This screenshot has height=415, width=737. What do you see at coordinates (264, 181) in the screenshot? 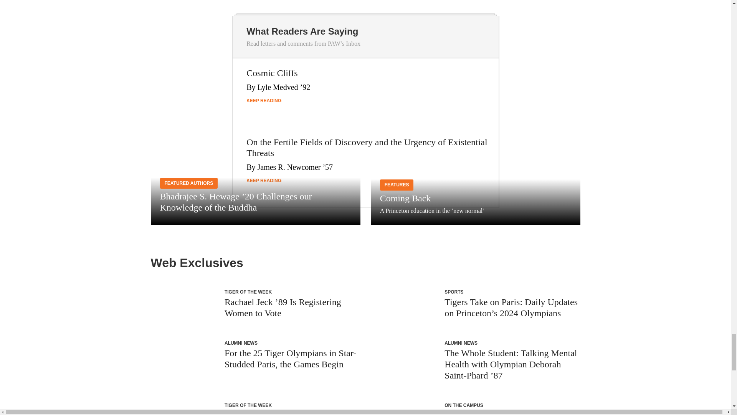
I see `KEEP READING` at bounding box center [264, 181].